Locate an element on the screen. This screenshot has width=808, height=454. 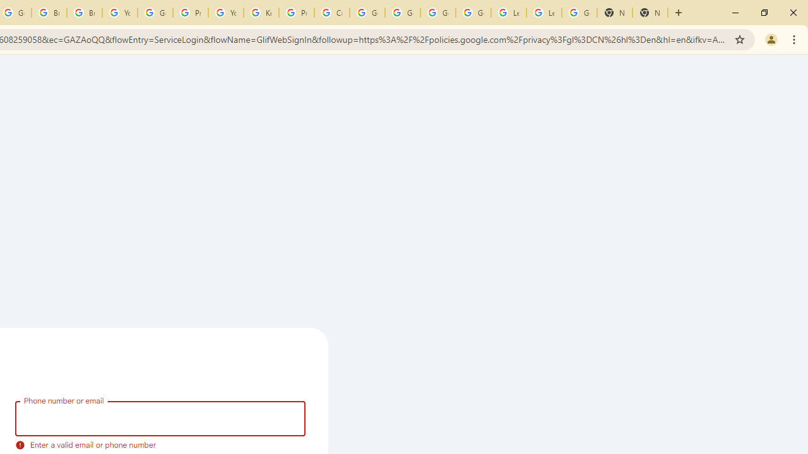
Brand Resource Center is located at coordinates (49, 13).